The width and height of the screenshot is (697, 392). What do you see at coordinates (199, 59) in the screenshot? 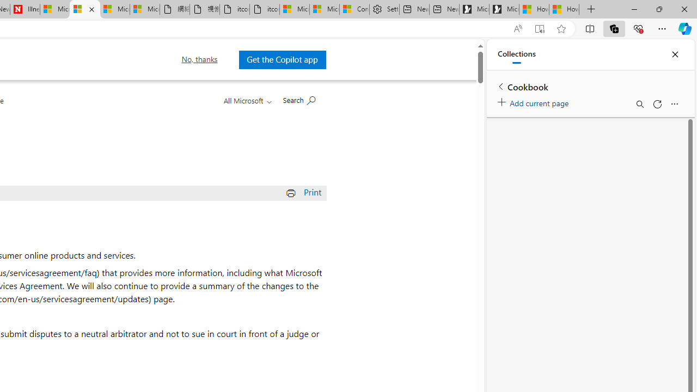
I see `No, thanks` at bounding box center [199, 59].